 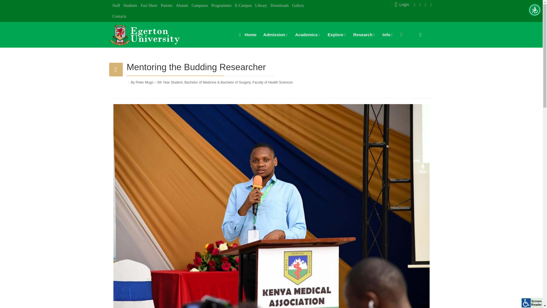 I want to click on Login, so click(x=401, y=4).